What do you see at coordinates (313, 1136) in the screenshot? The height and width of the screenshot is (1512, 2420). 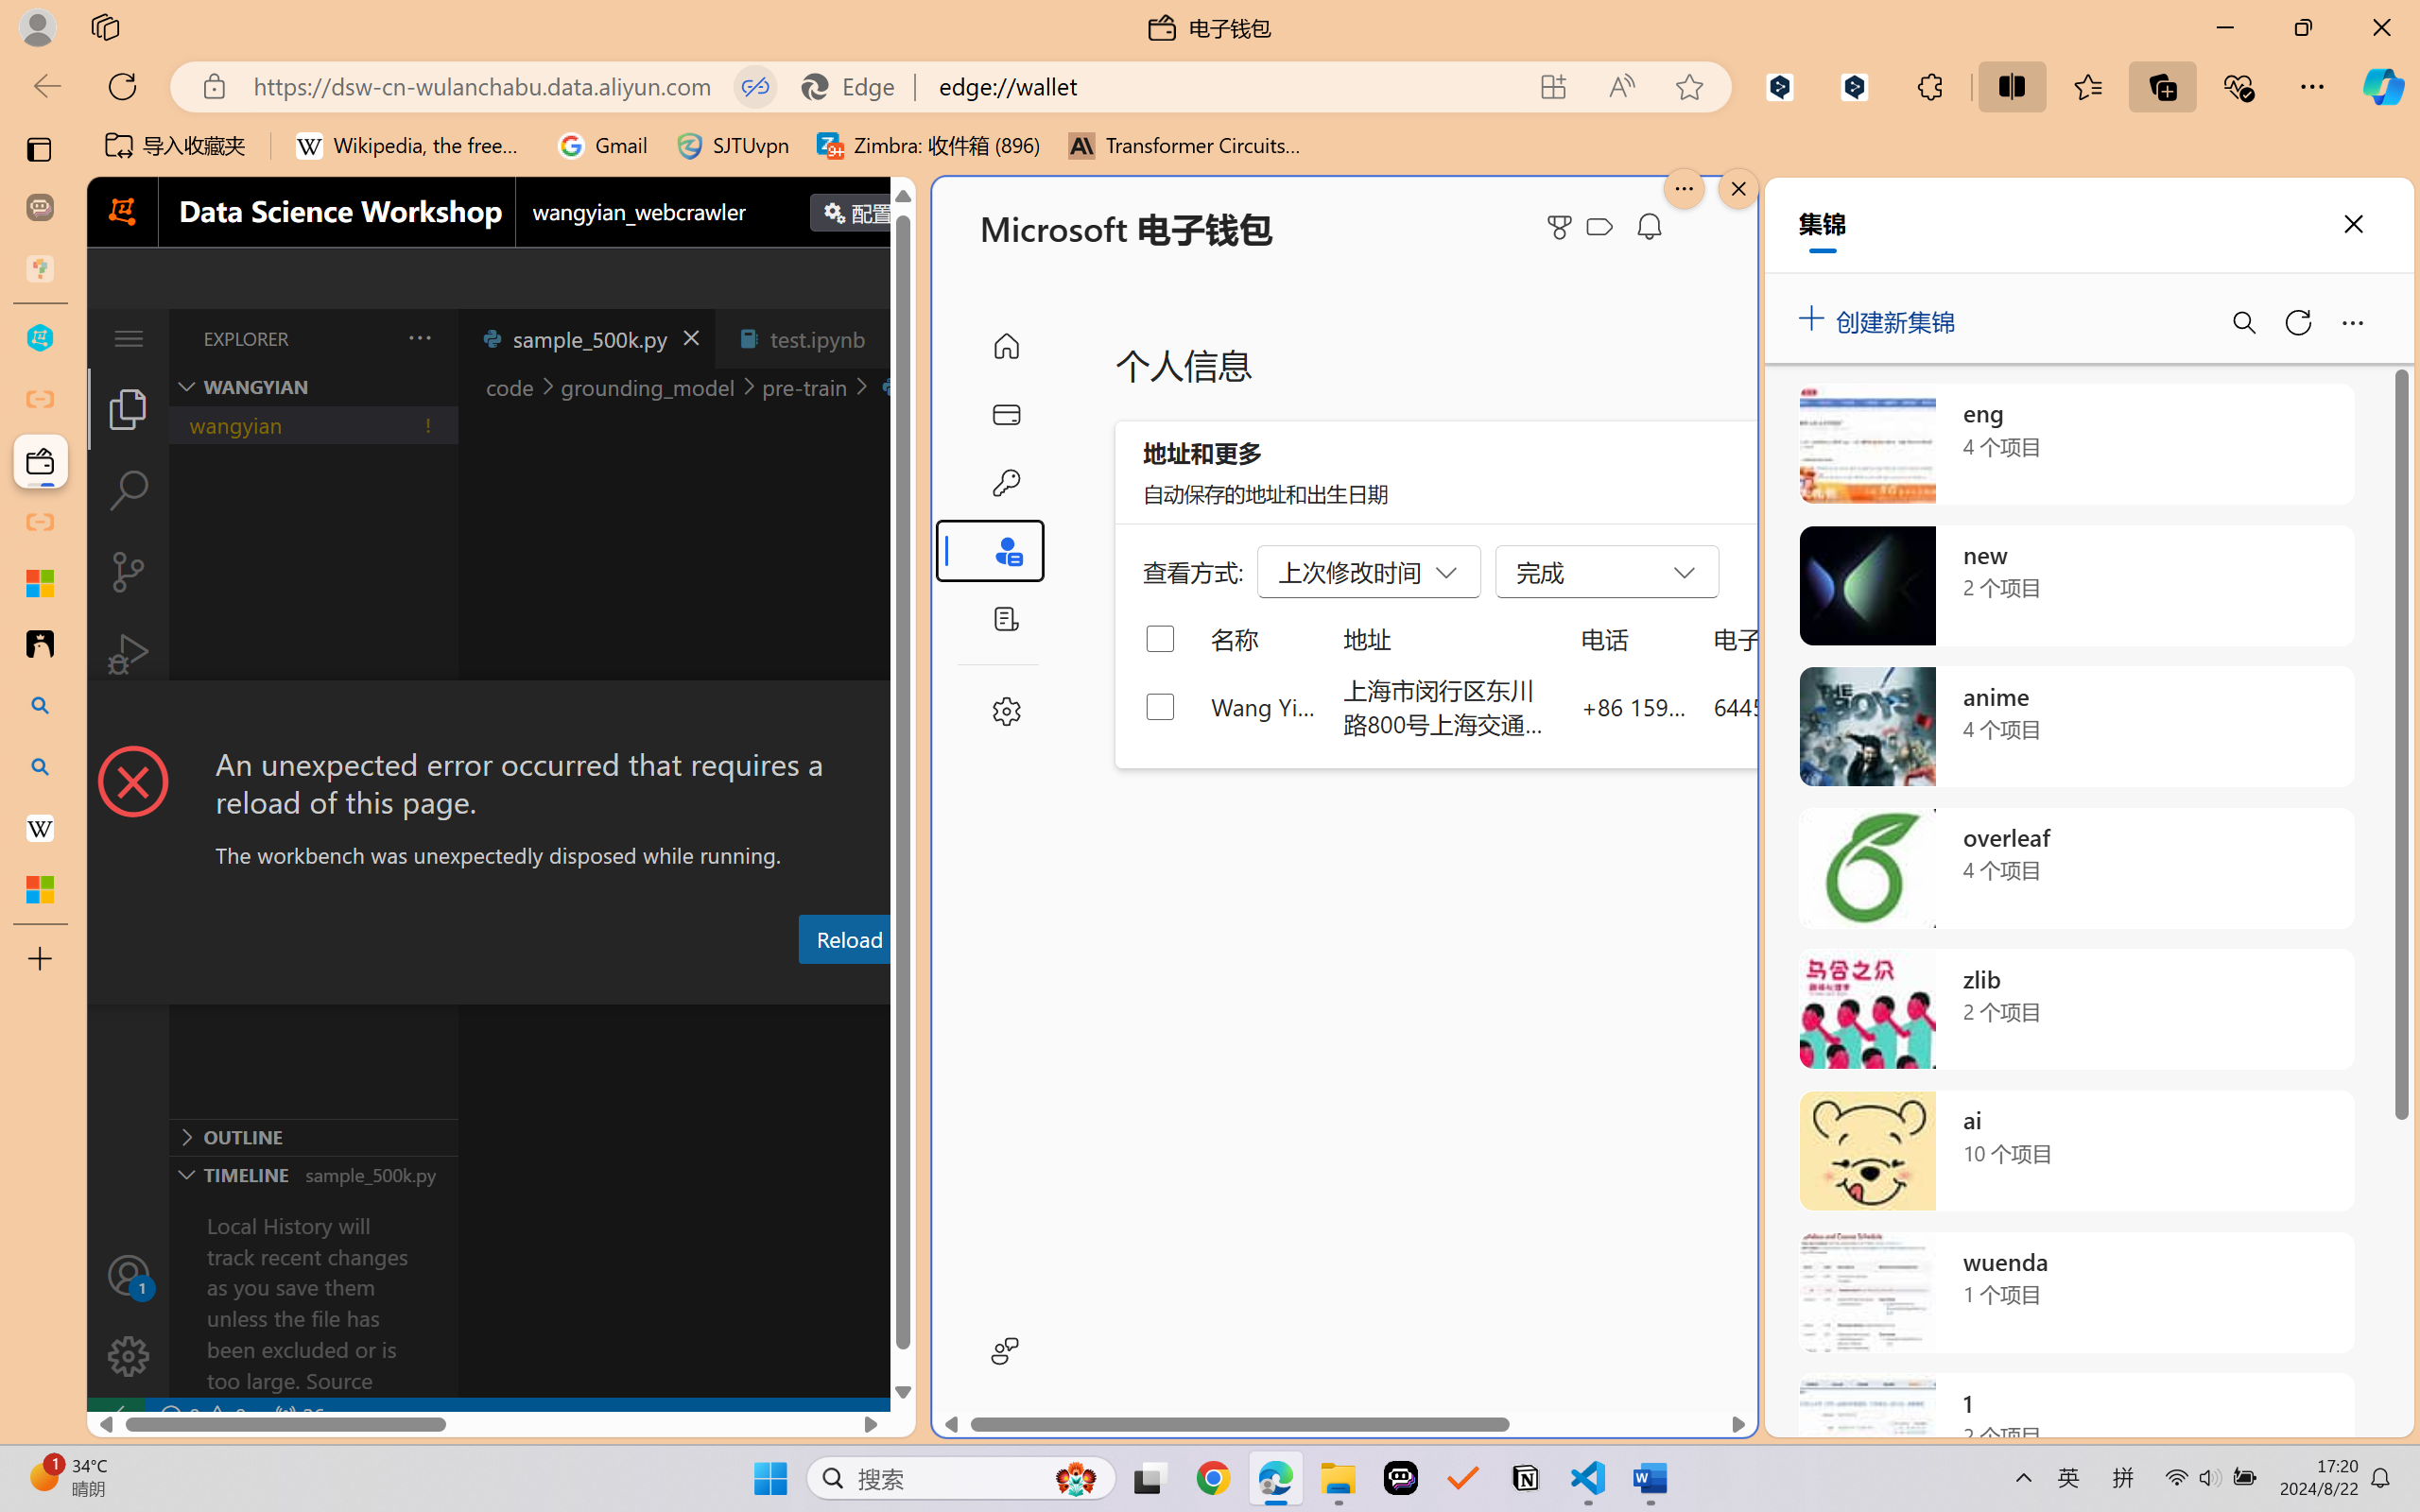 I see `Outline Section` at bounding box center [313, 1136].